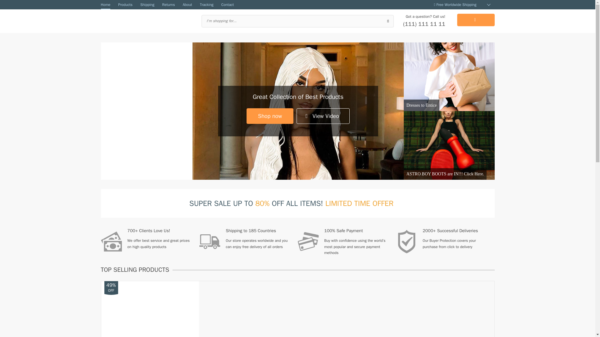  Describe the element at coordinates (147, 5) in the screenshot. I see `Shipping` at that location.